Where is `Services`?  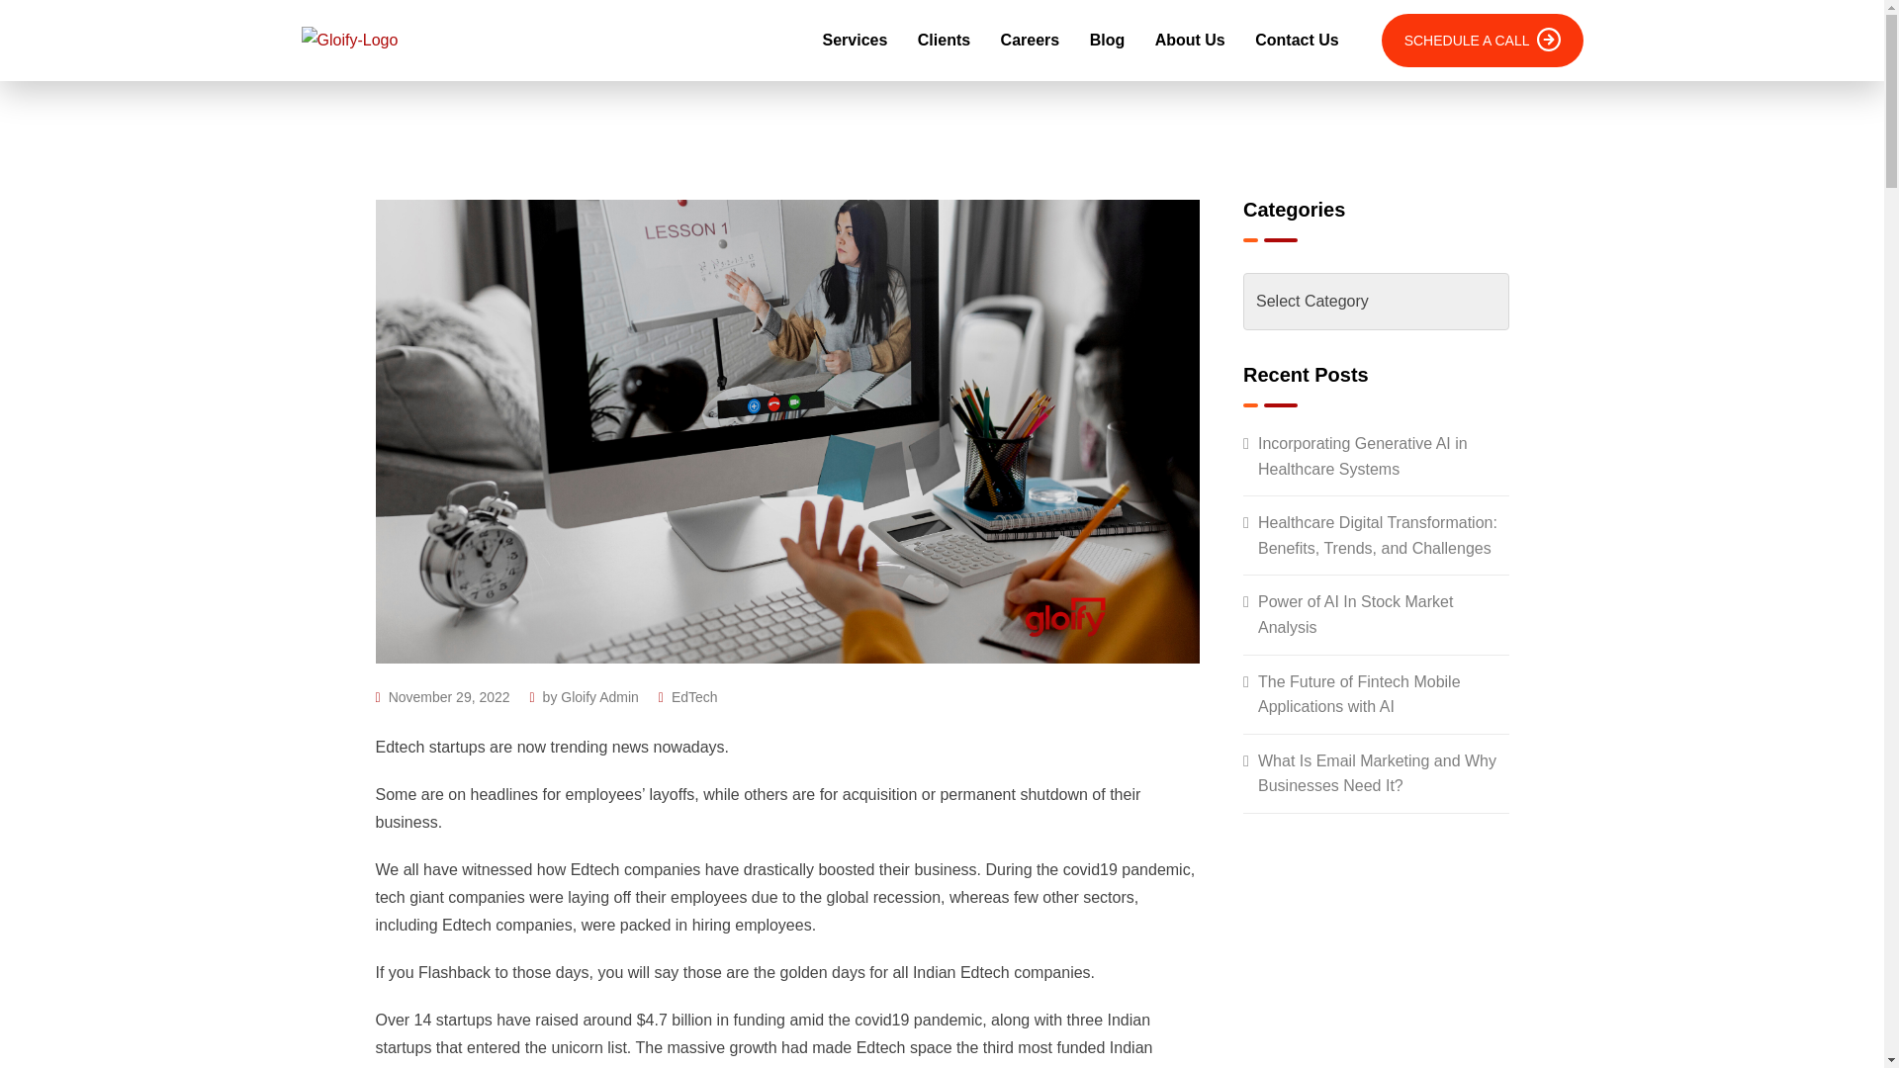
Services is located at coordinates (855, 41).